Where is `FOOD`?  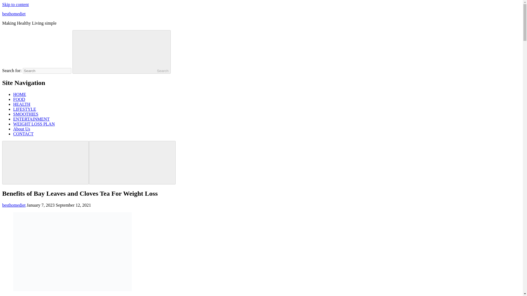 FOOD is located at coordinates (19, 99).